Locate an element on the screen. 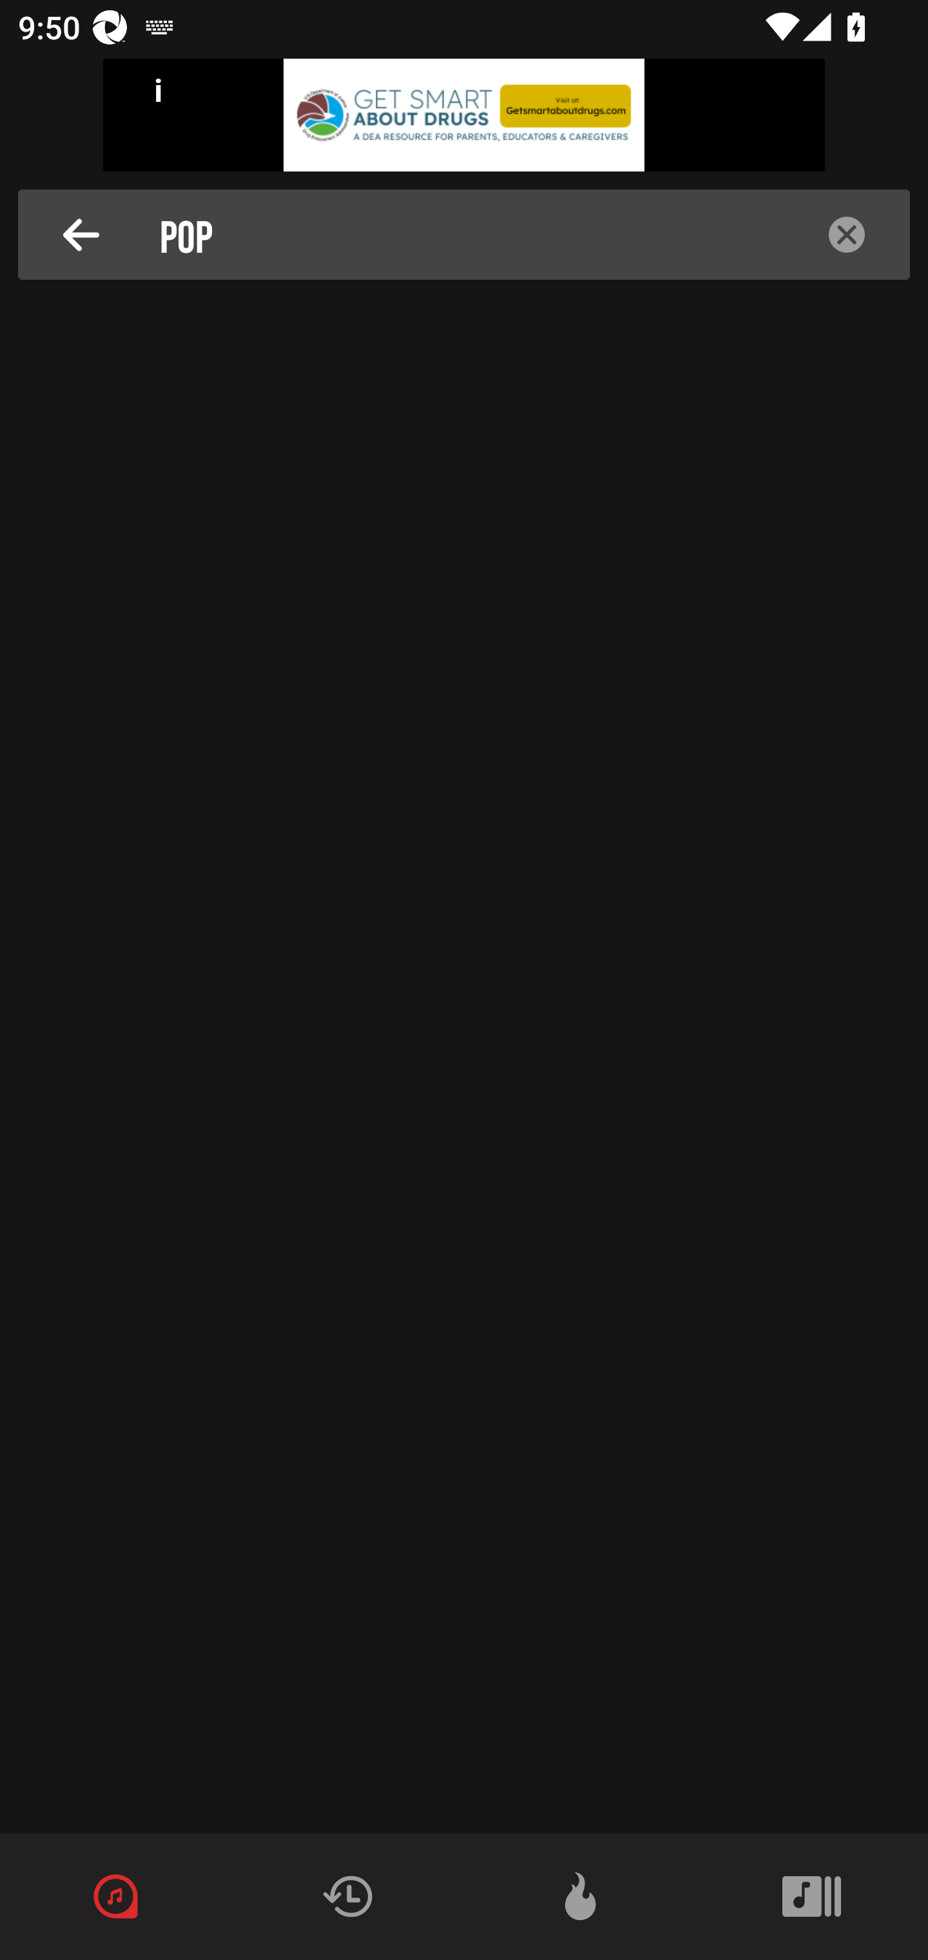 This screenshot has height=1960, width=928. Description is located at coordinates (81, 235).